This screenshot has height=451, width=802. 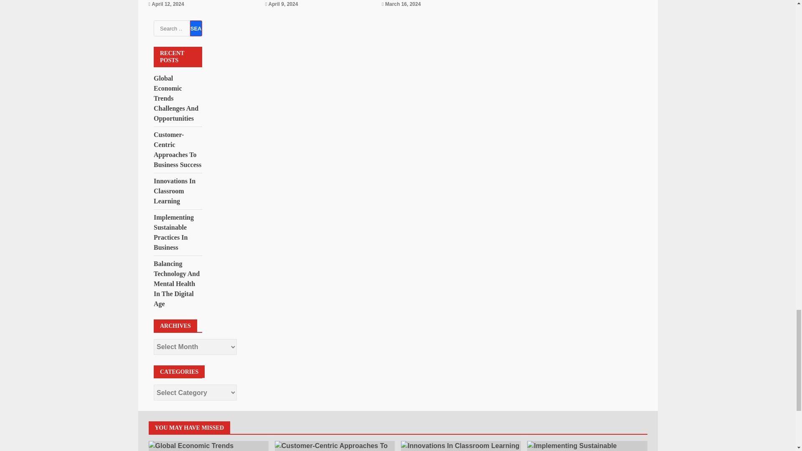 What do you see at coordinates (461, 446) in the screenshot?
I see `Innovations In Classroom Learning` at bounding box center [461, 446].